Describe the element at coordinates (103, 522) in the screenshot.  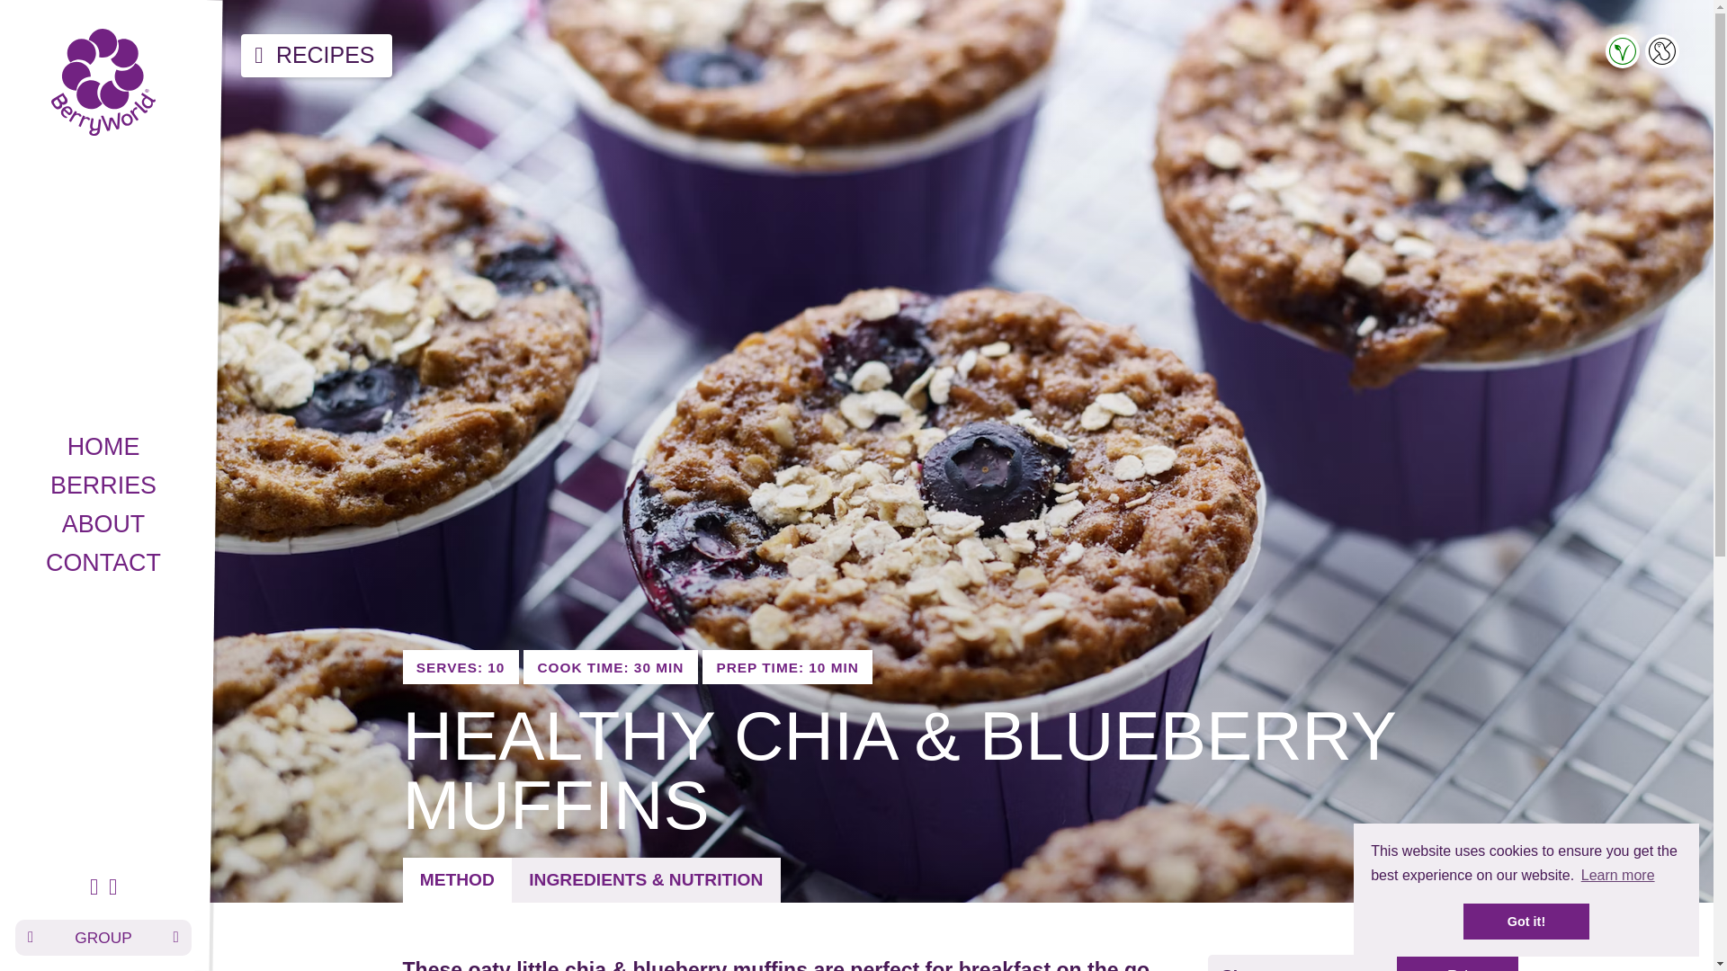
I see `ABOUT` at that location.